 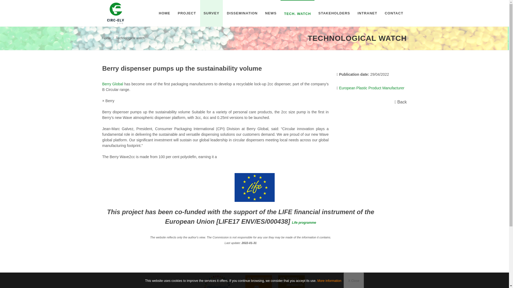 What do you see at coordinates (187, 13) in the screenshot?
I see `PROJECT` at bounding box center [187, 13].